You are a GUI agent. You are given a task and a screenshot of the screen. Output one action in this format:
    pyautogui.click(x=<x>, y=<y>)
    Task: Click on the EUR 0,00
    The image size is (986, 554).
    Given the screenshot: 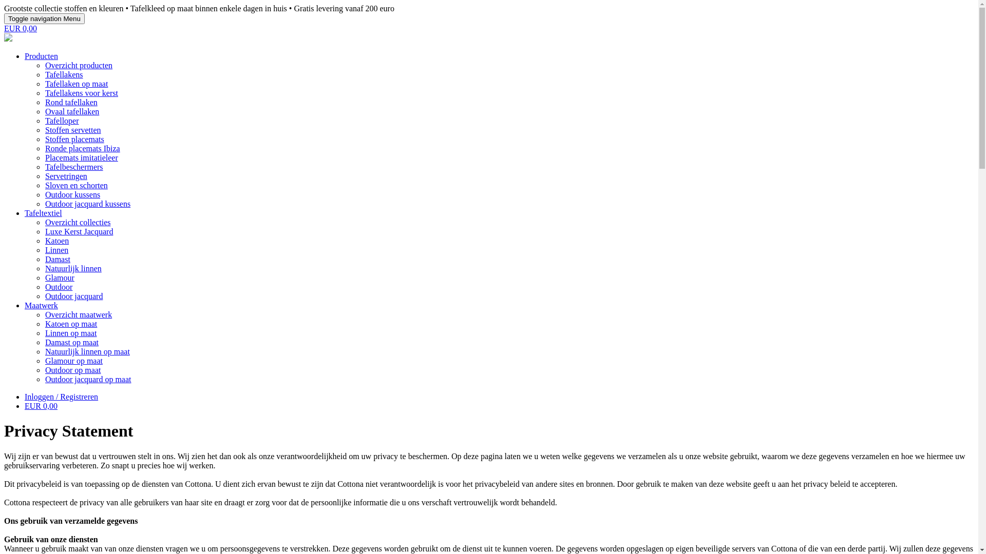 What is the action you would take?
    pyautogui.click(x=21, y=29)
    